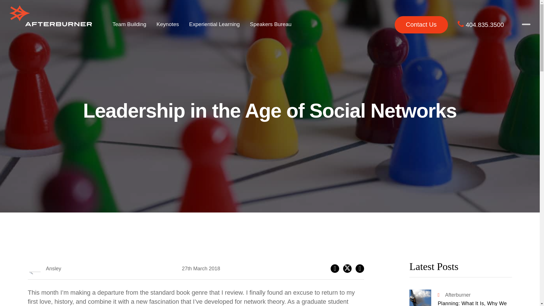 The image size is (544, 306). What do you see at coordinates (421, 25) in the screenshot?
I see `Contact Us` at bounding box center [421, 25].